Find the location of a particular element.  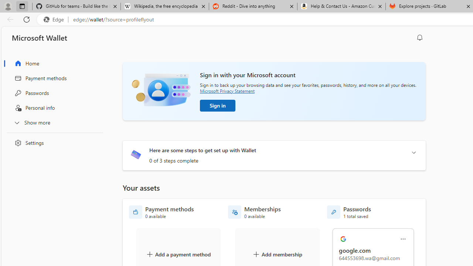

Notification is located at coordinates (420, 38).